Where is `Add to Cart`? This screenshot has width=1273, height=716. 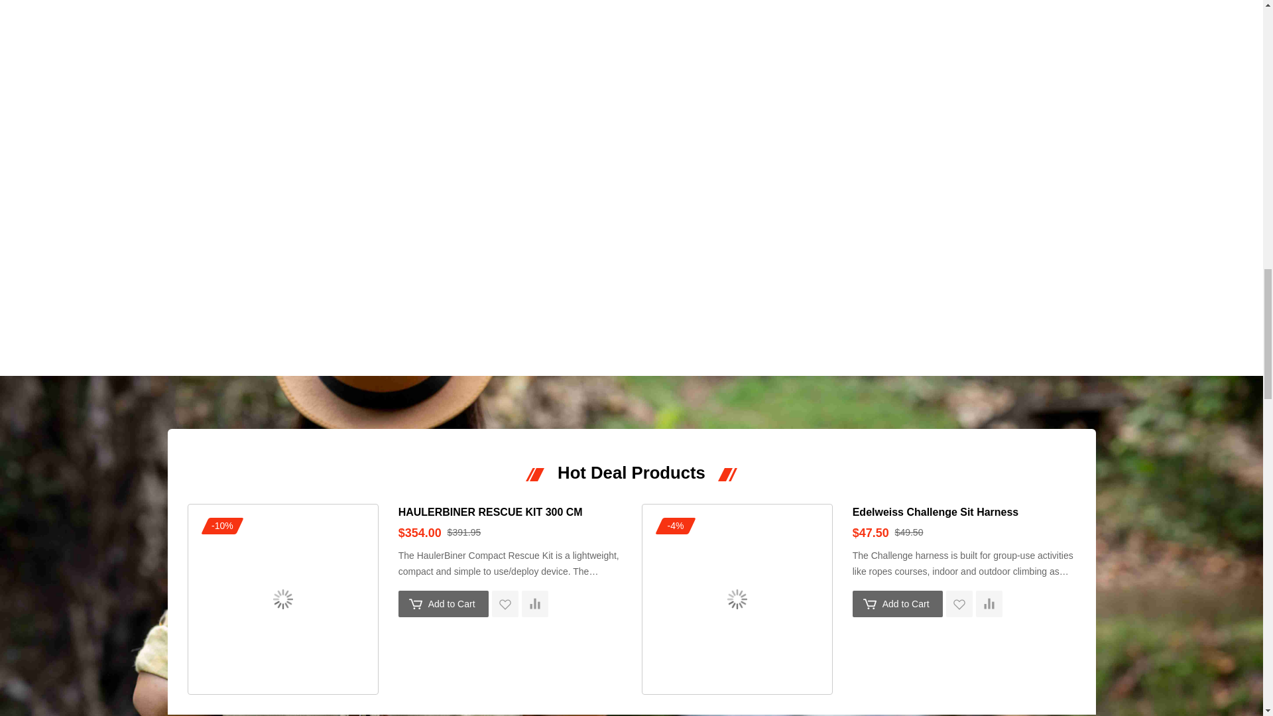
Add to Cart is located at coordinates (898, 603).